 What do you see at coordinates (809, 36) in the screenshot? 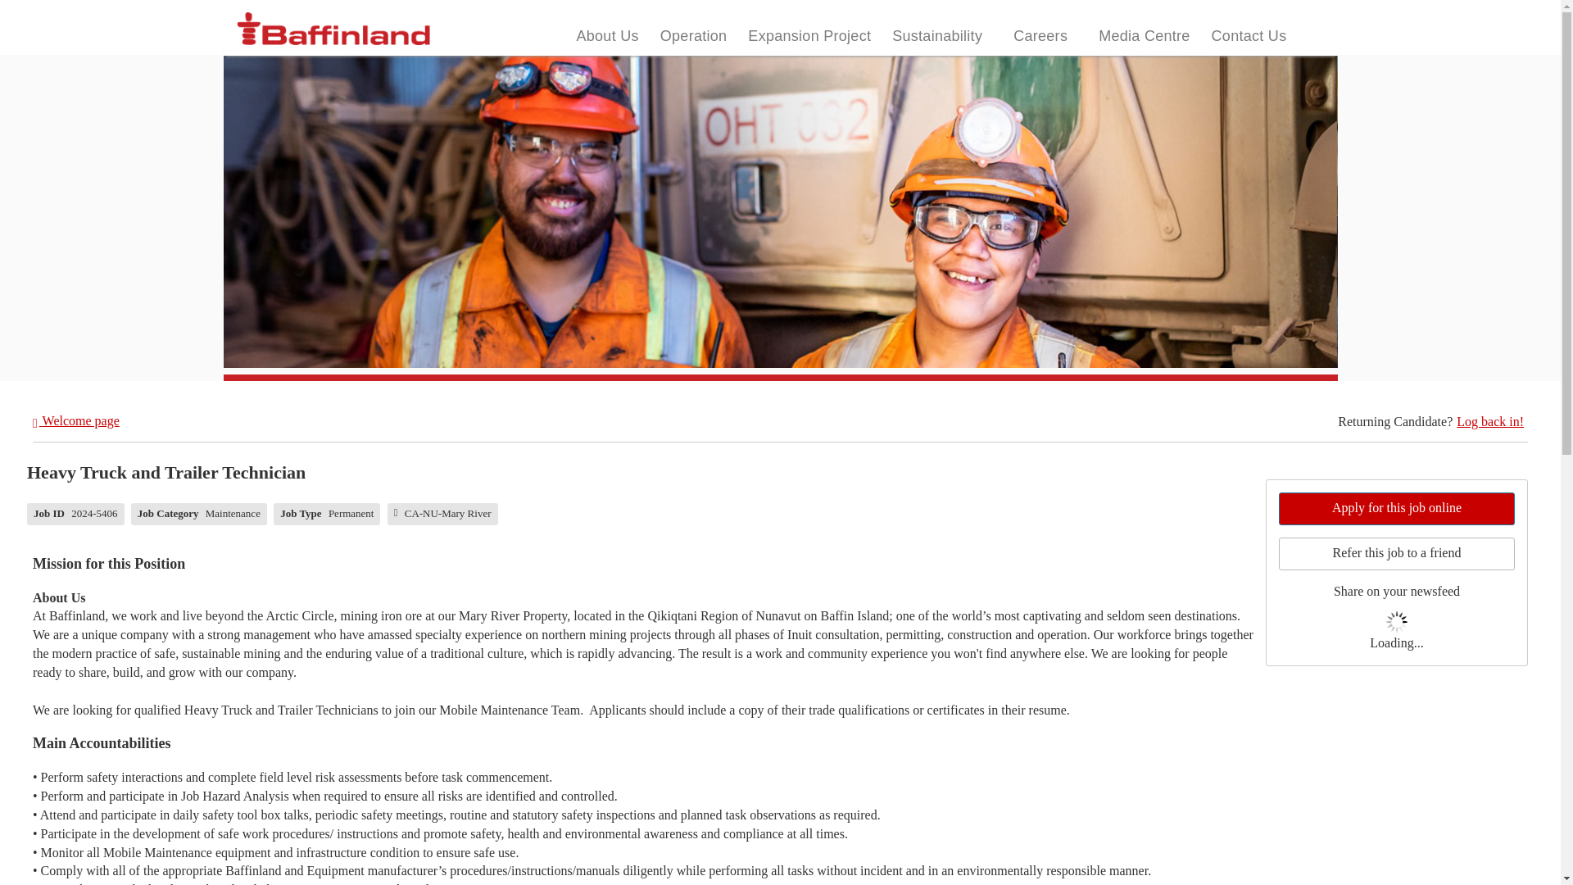
I see `Expansion Project` at bounding box center [809, 36].